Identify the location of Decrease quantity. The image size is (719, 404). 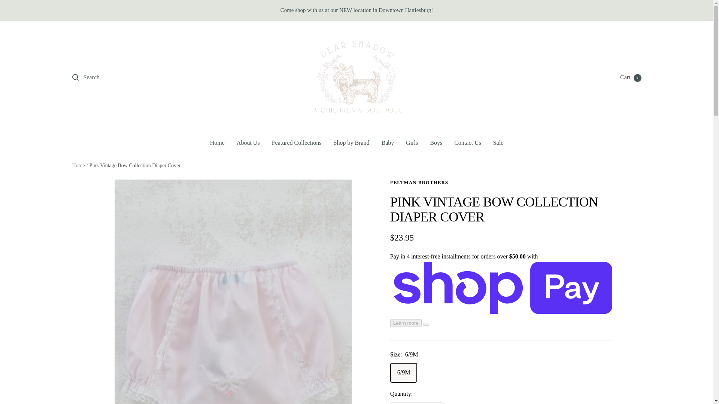
(399, 403).